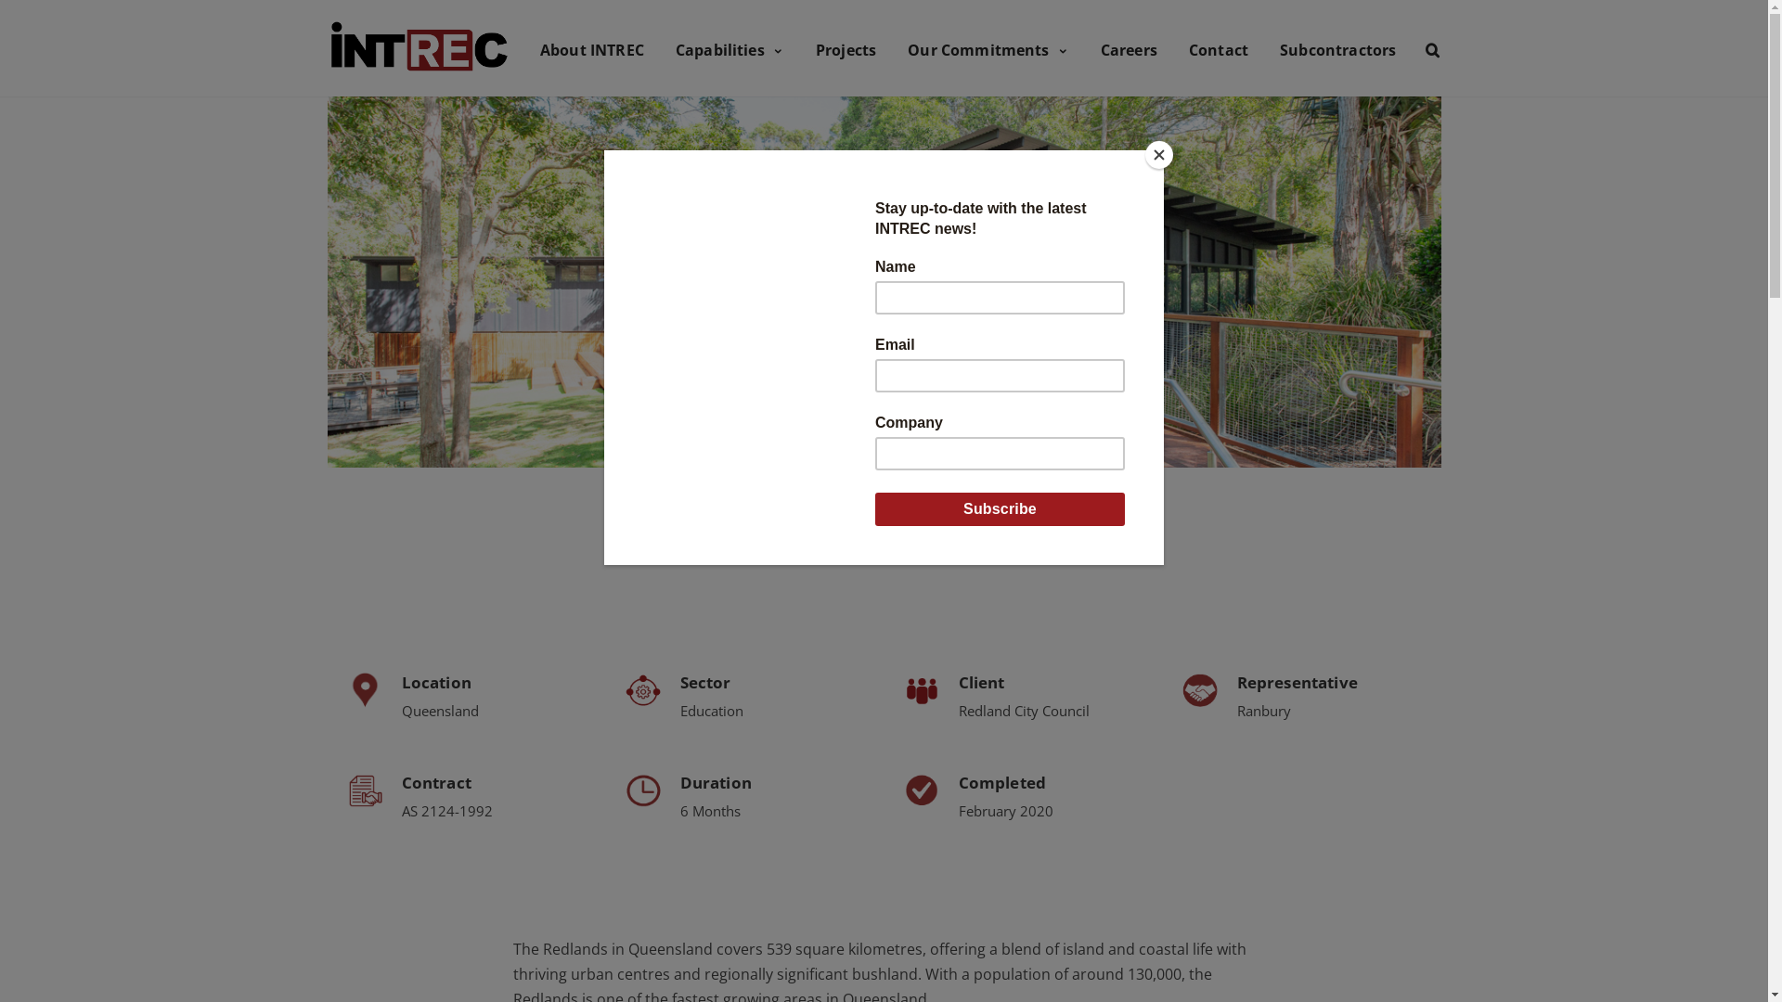  I want to click on Contact, so click(1219, 48).